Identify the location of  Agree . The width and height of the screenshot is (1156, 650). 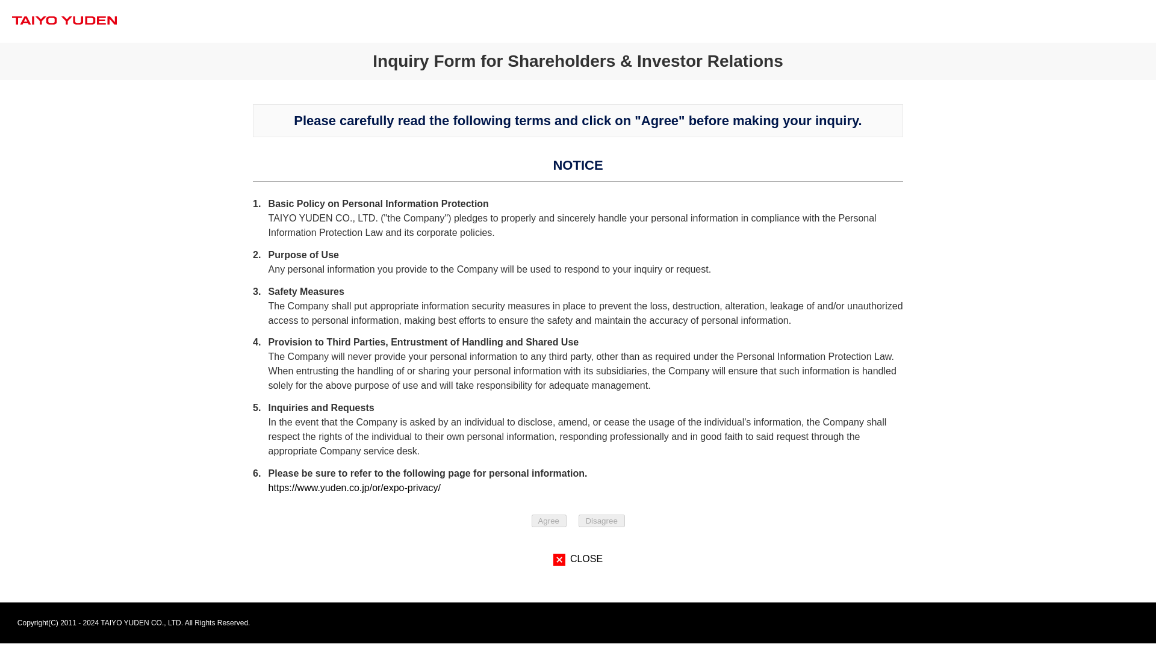
(548, 521).